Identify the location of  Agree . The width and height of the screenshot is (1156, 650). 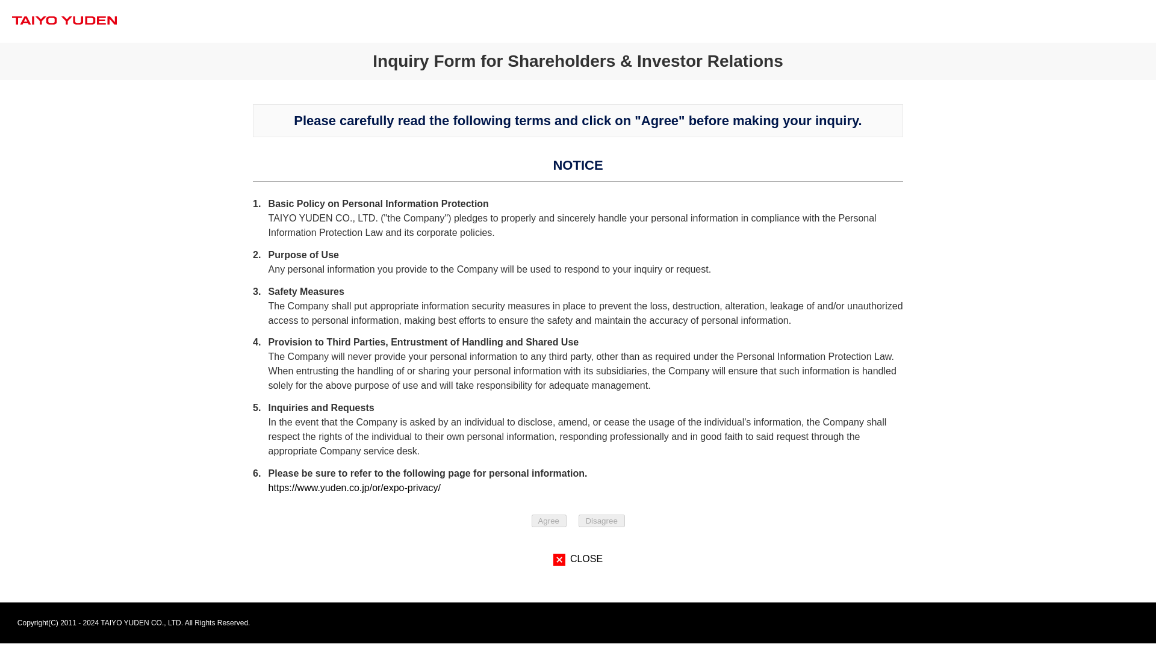
(548, 521).